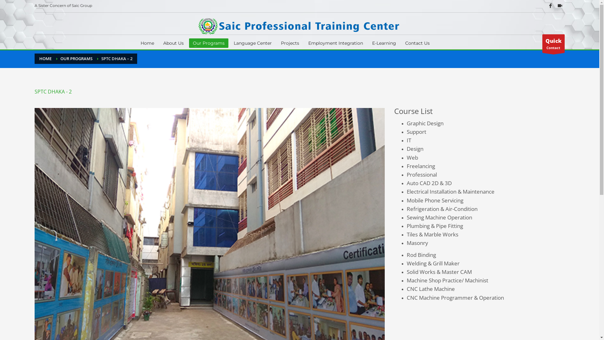  What do you see at coordinates (209, 43) in the screenshot?
I see `Our Programs` at bounding box center [209, 43].